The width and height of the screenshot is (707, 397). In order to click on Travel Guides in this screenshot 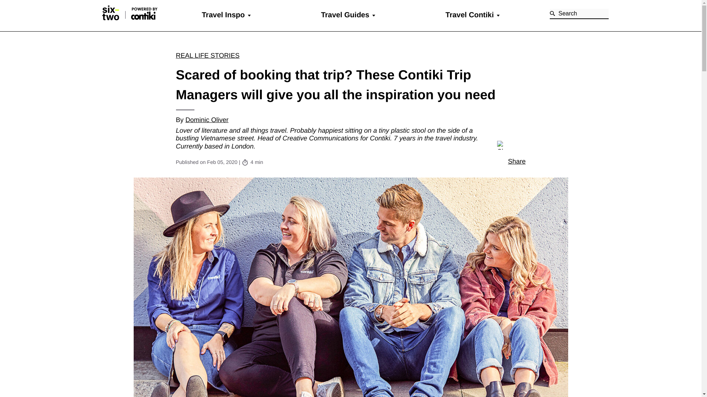, I will do `click(345, 15)`.